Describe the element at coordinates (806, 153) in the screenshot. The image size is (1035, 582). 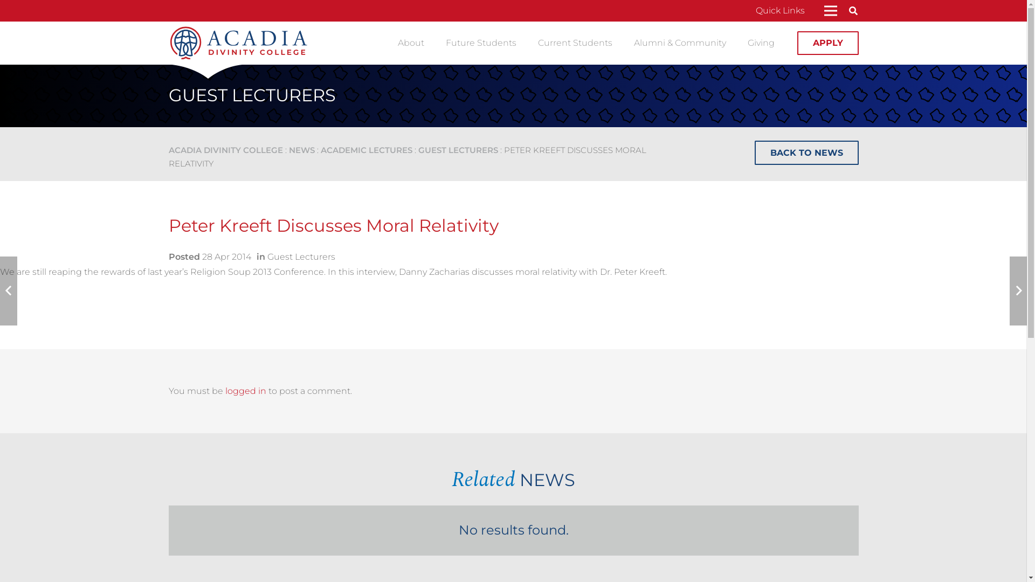
I see `BACK TO NEWS` at that location.